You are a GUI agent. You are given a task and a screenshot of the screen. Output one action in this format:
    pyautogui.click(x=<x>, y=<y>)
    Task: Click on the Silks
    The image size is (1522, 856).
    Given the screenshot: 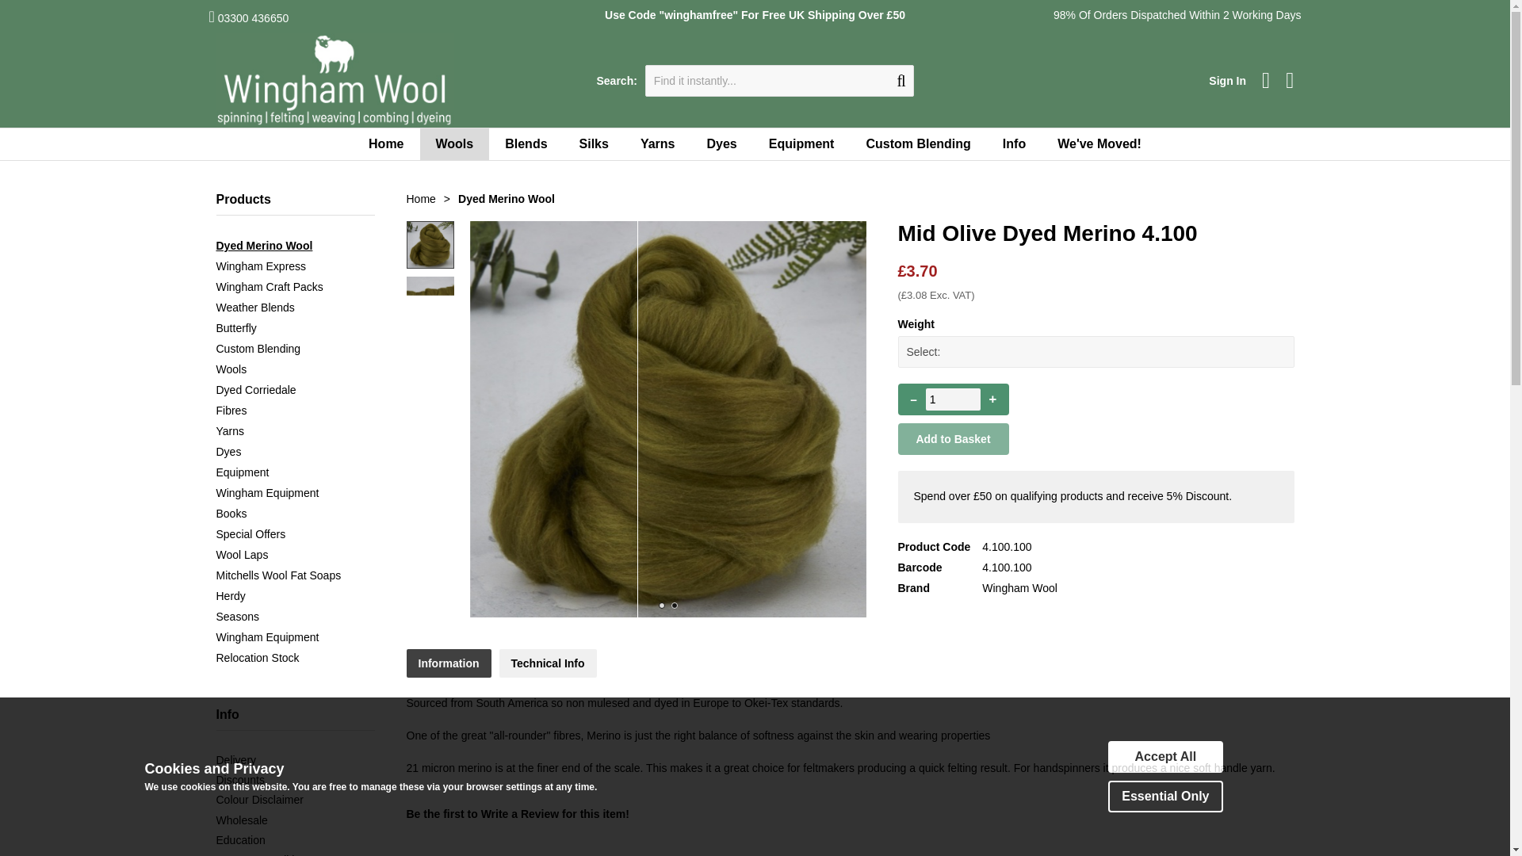 What is the action you would take?
    pyautogui.click(x=593, y=144)
    